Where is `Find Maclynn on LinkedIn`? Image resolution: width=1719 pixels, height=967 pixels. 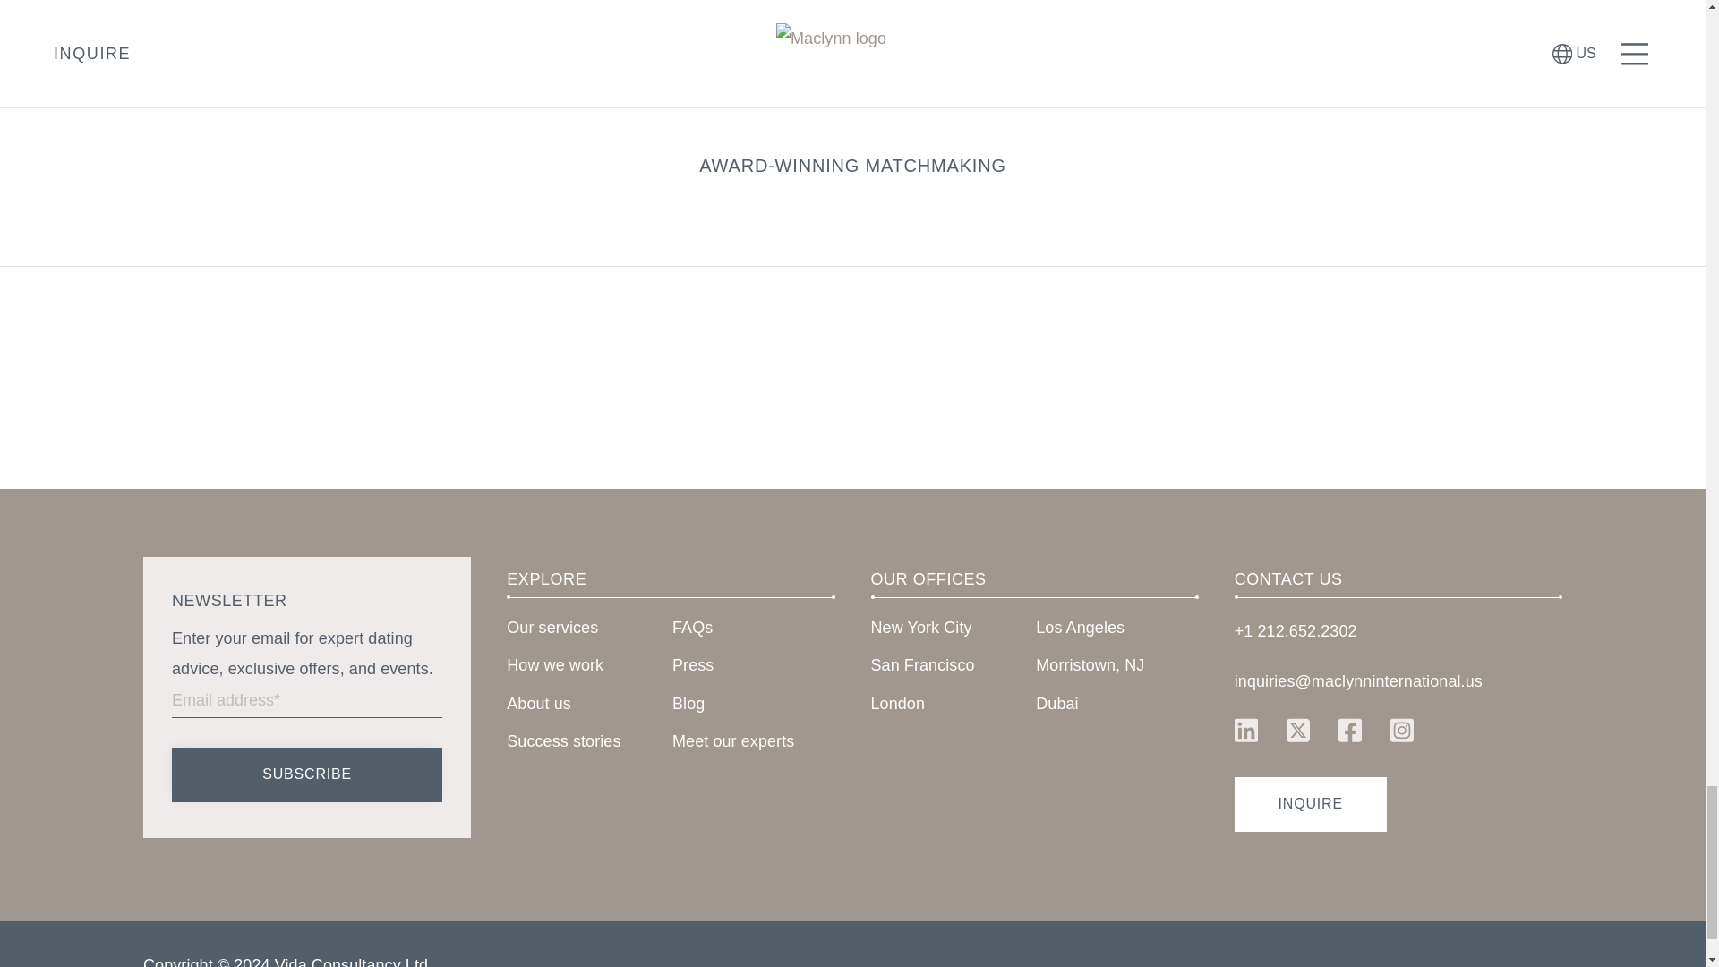
Find Maclynn on LinkedIn is located at coordinates (1246, 729).